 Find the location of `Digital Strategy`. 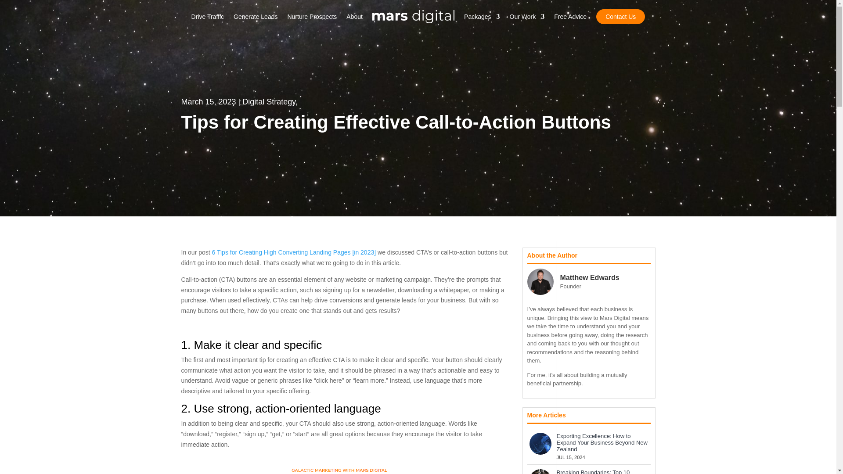

Digital Strategy is located at coordinates (269, 102).